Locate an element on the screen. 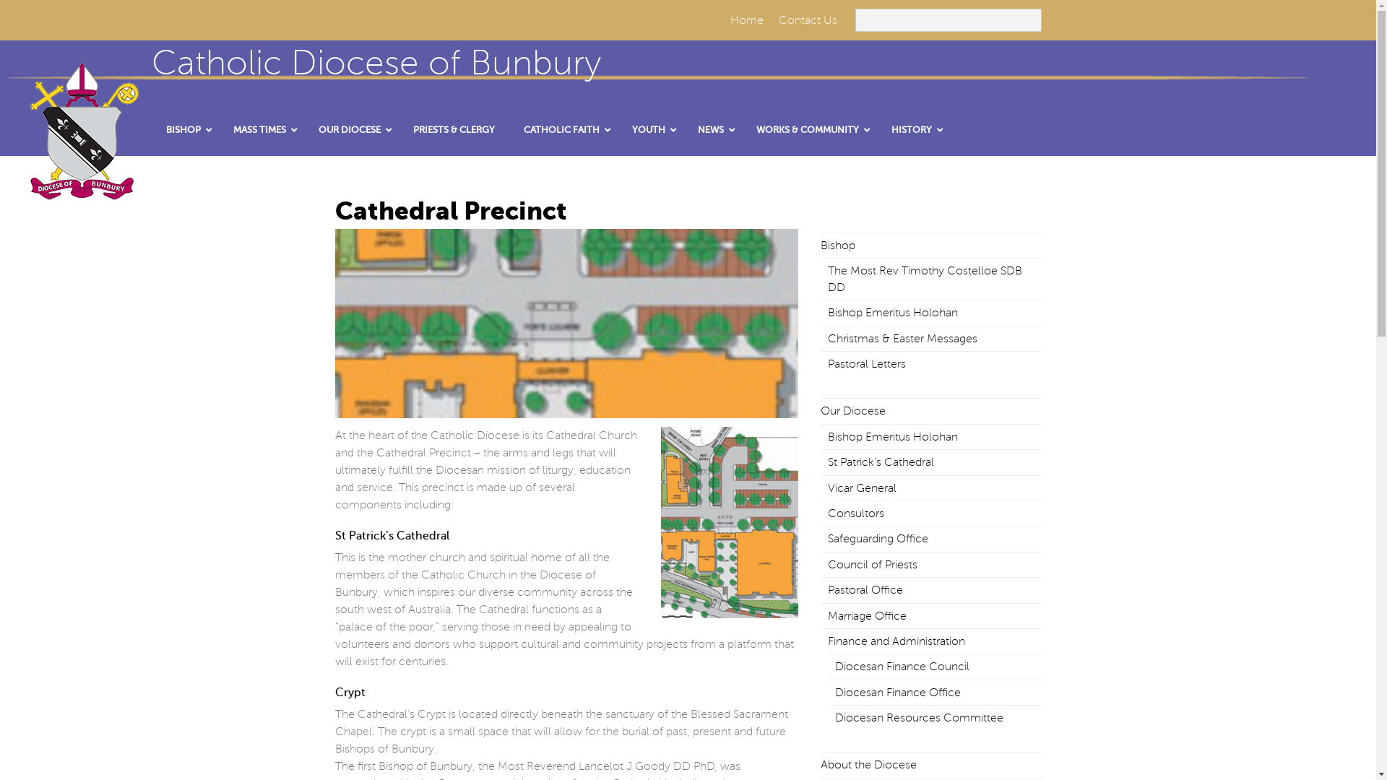 This screenshot has width=1387, height=780. Pastoral Letters is located at coordinates (867, 364).